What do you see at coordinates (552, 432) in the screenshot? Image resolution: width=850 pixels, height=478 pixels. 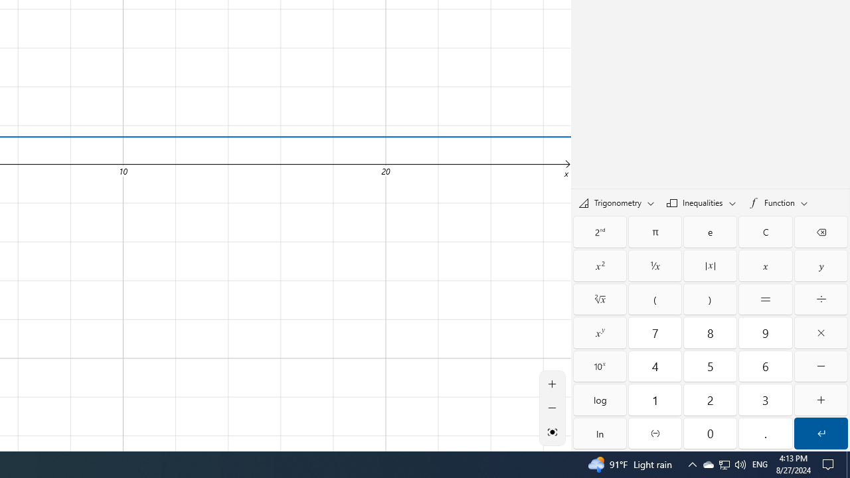 I see `Graph view` at bounding box center [552, 432].